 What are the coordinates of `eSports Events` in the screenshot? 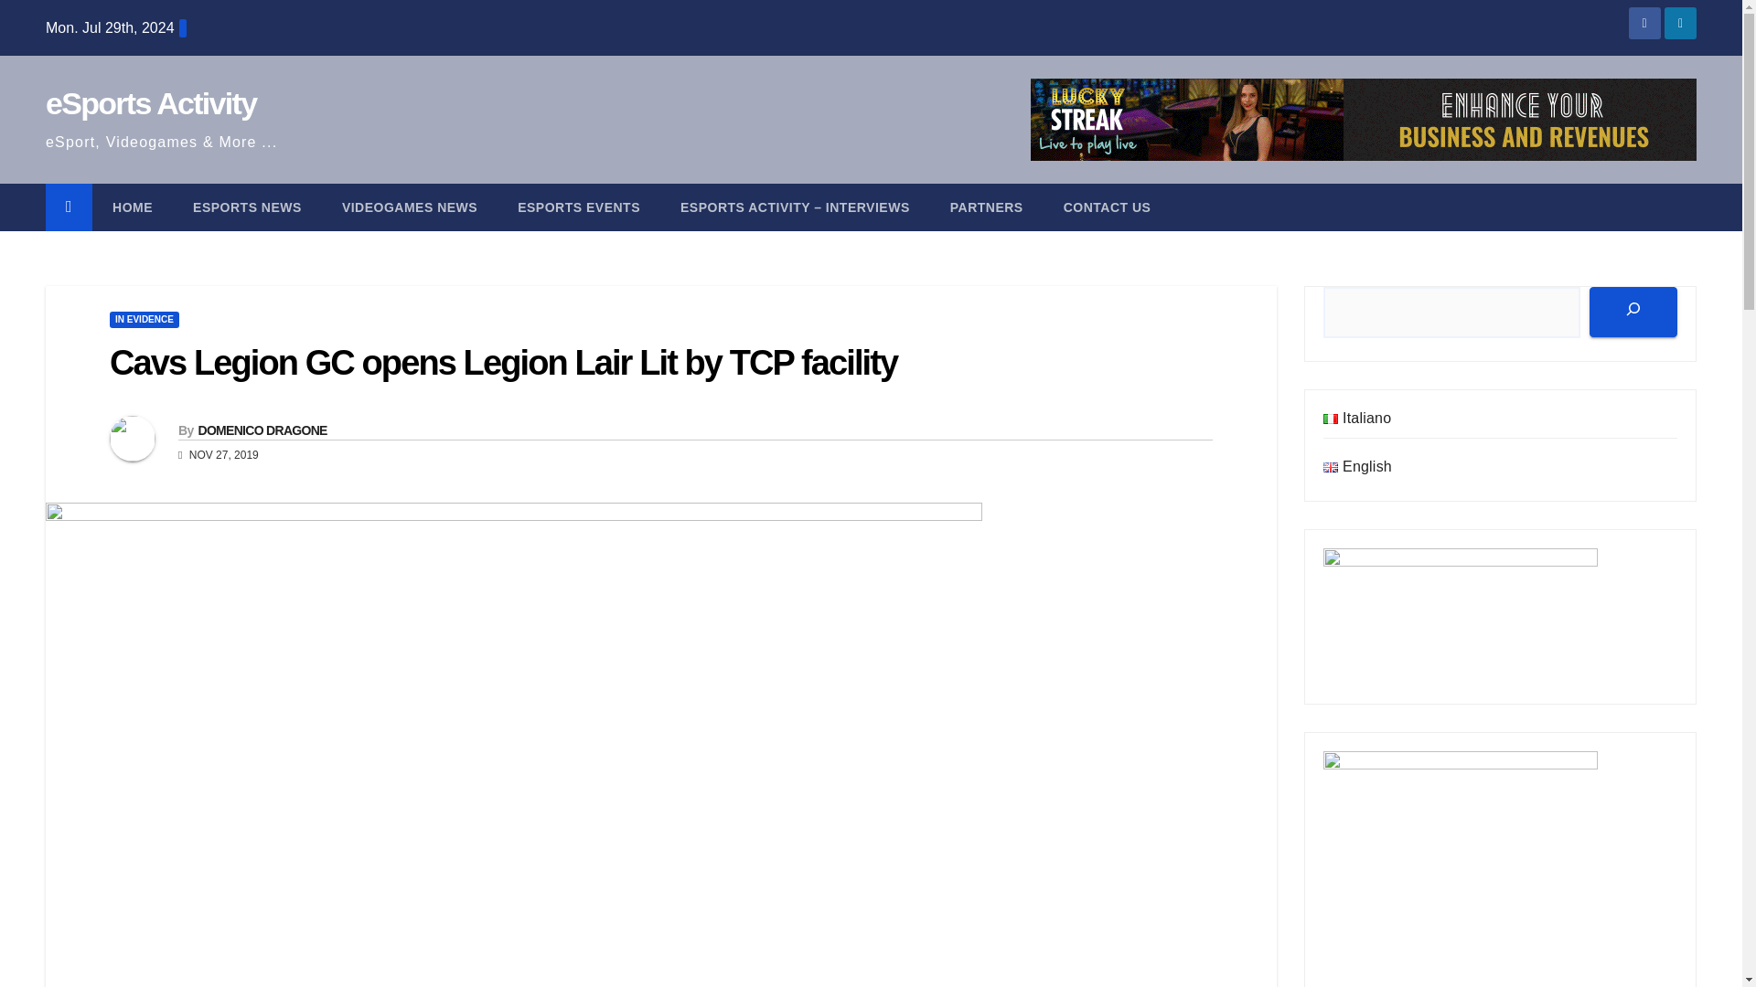 It's located at (578, 207).